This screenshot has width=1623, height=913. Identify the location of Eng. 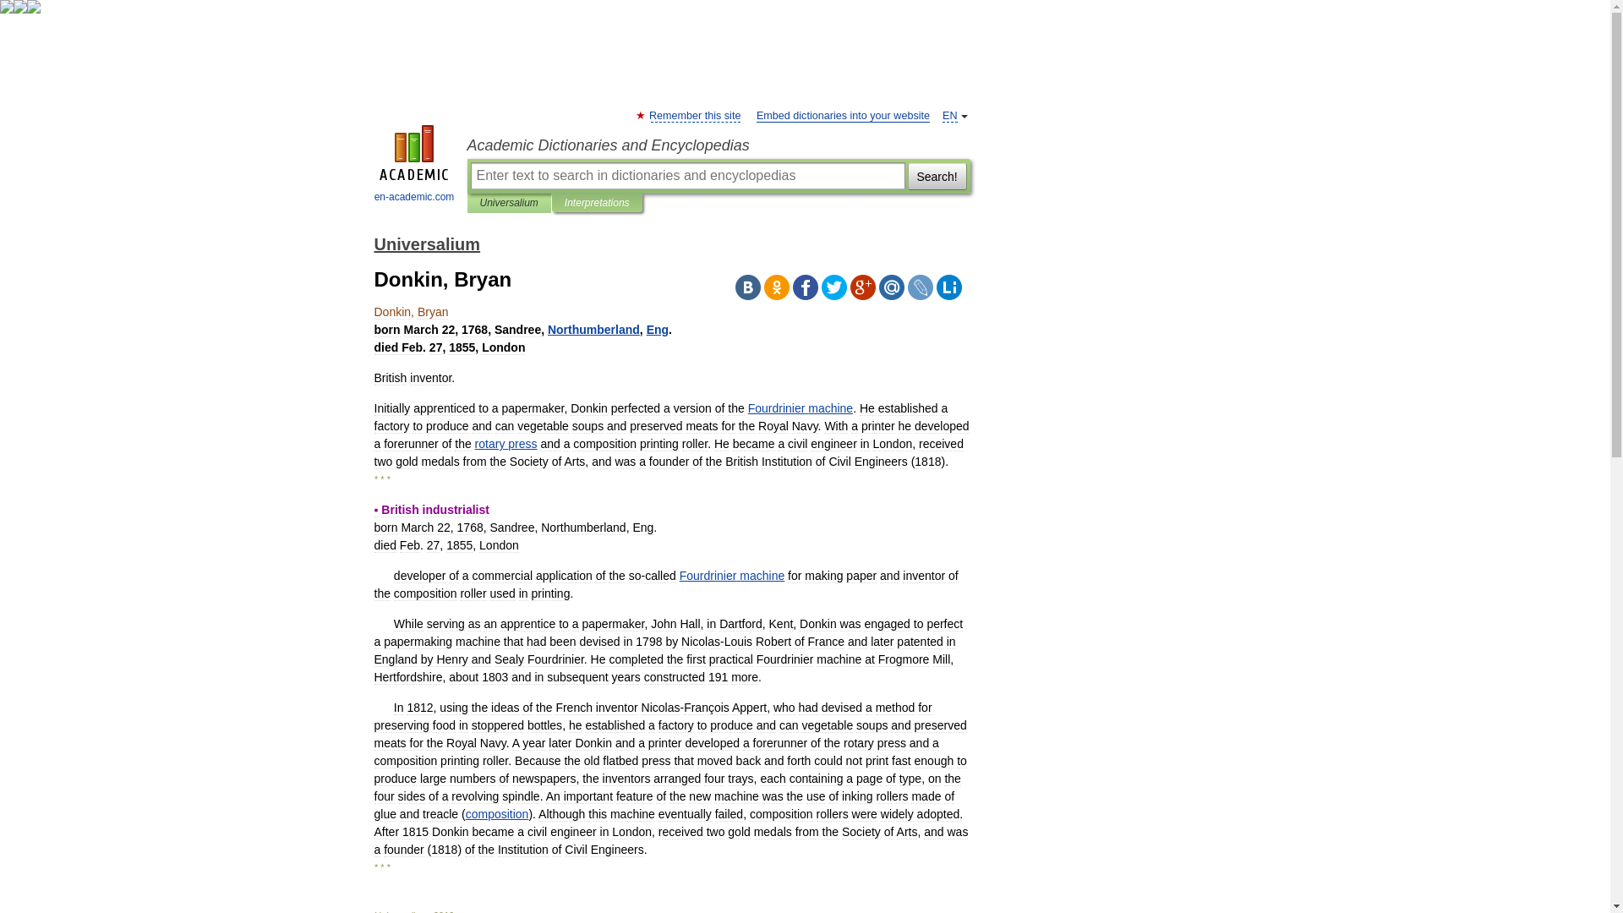
(658, 330).